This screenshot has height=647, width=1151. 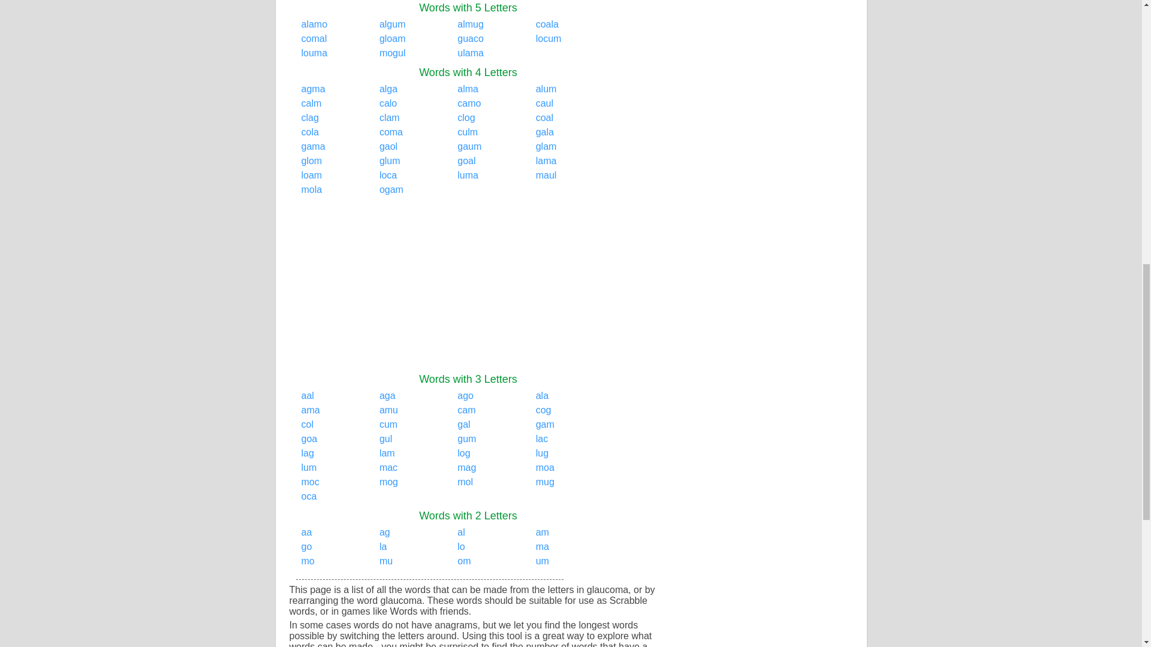 I want to click on The words 'gloam', so click(x=393, y=38).